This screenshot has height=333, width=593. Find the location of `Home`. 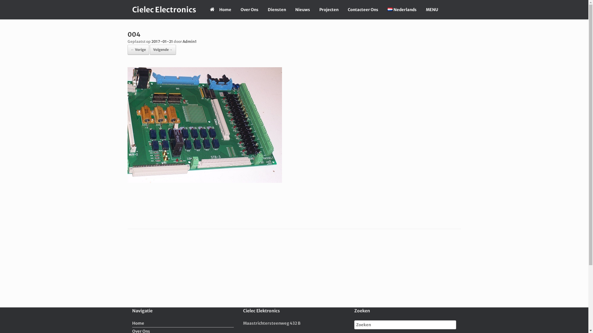

Home is located at coordinates (221, 10).